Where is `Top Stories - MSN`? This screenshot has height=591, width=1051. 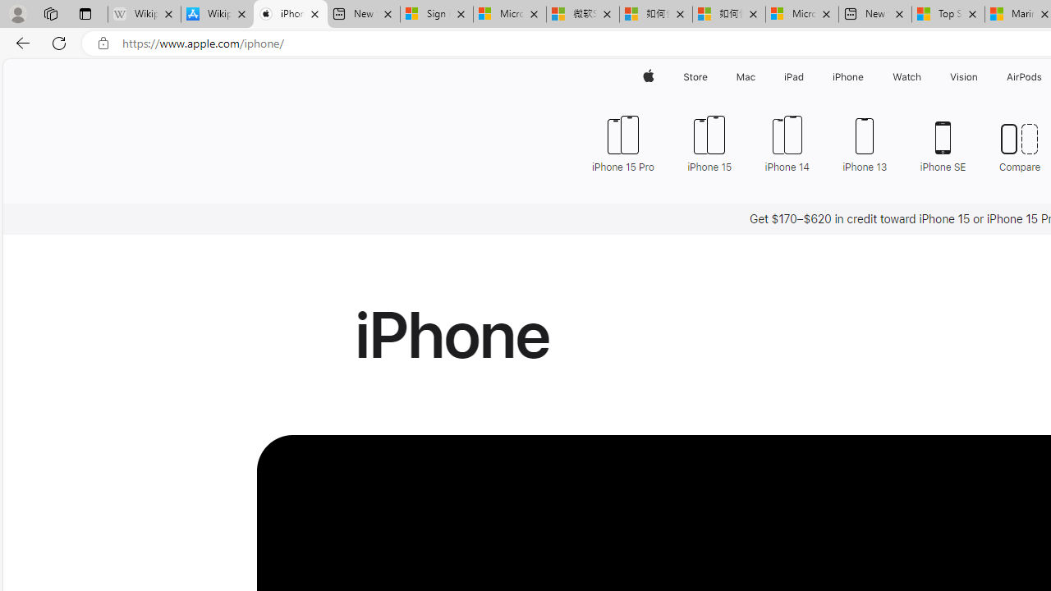
Top Stories - MSN is located at coordinates (948, 15).